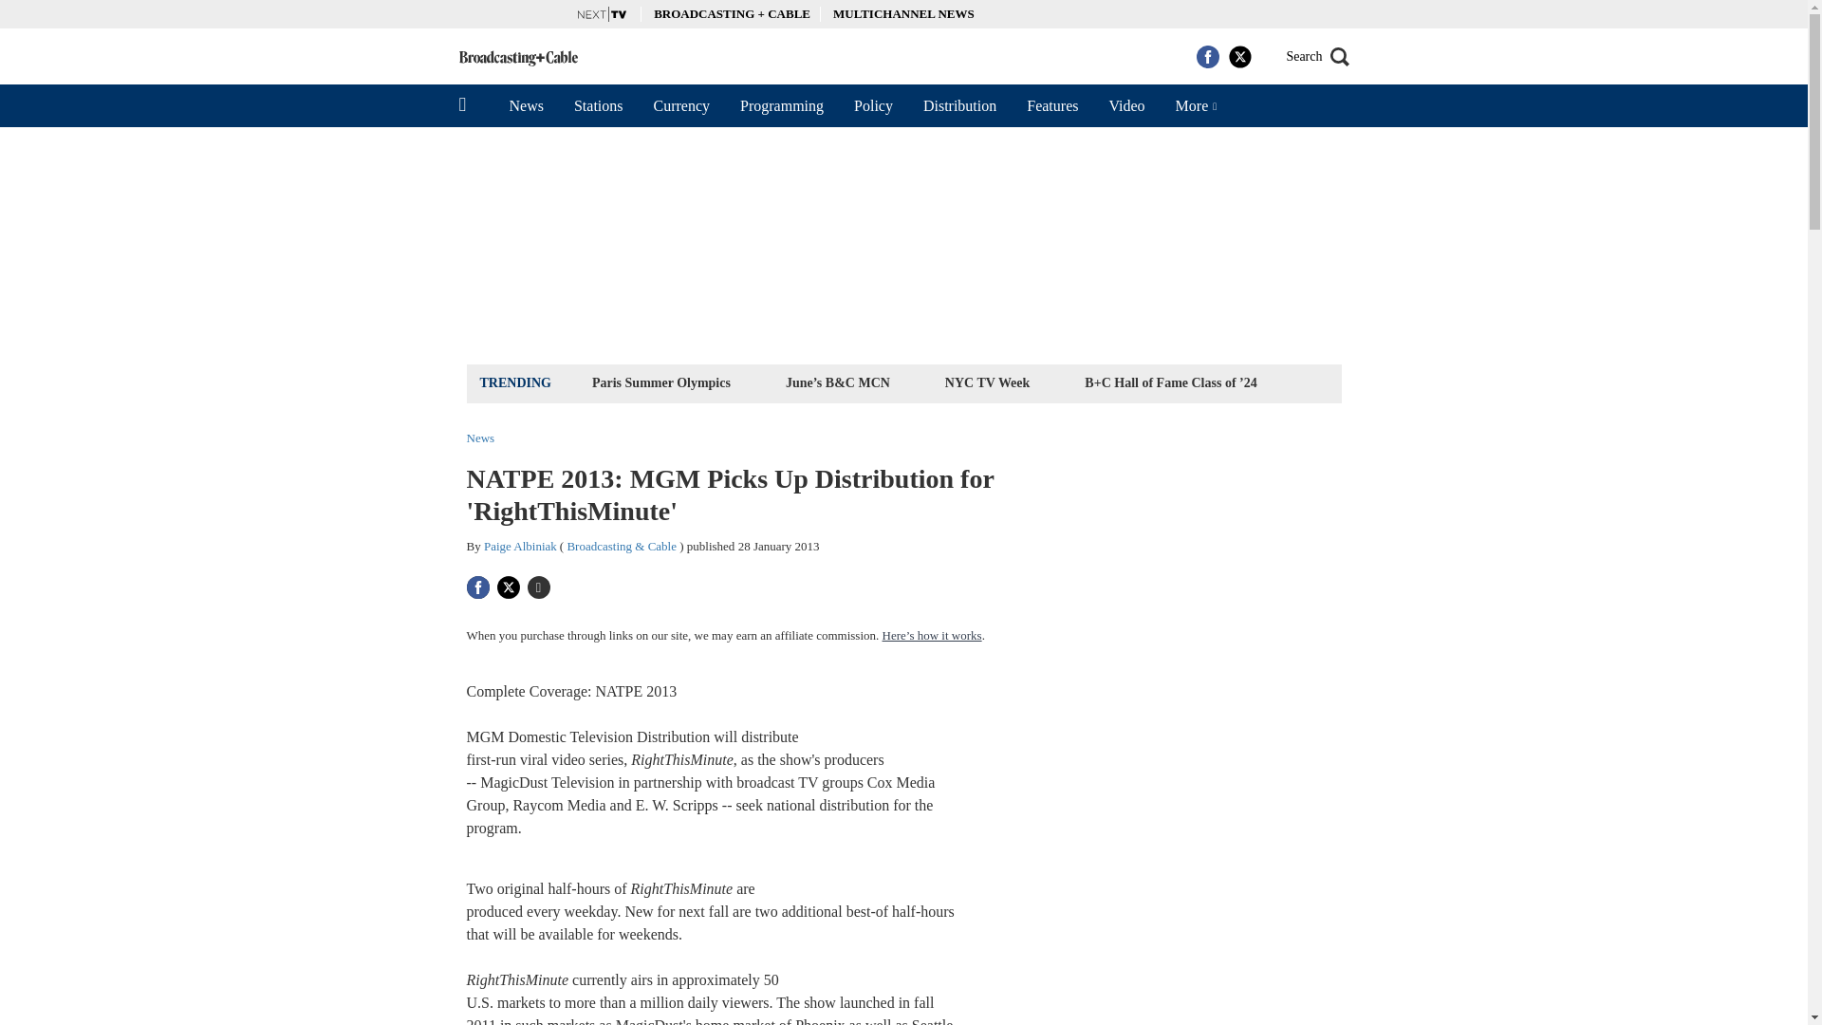  What do you see at coordinates (873, 105) in the screenshot?
I see `Policy` at bounding box center [873, 105].